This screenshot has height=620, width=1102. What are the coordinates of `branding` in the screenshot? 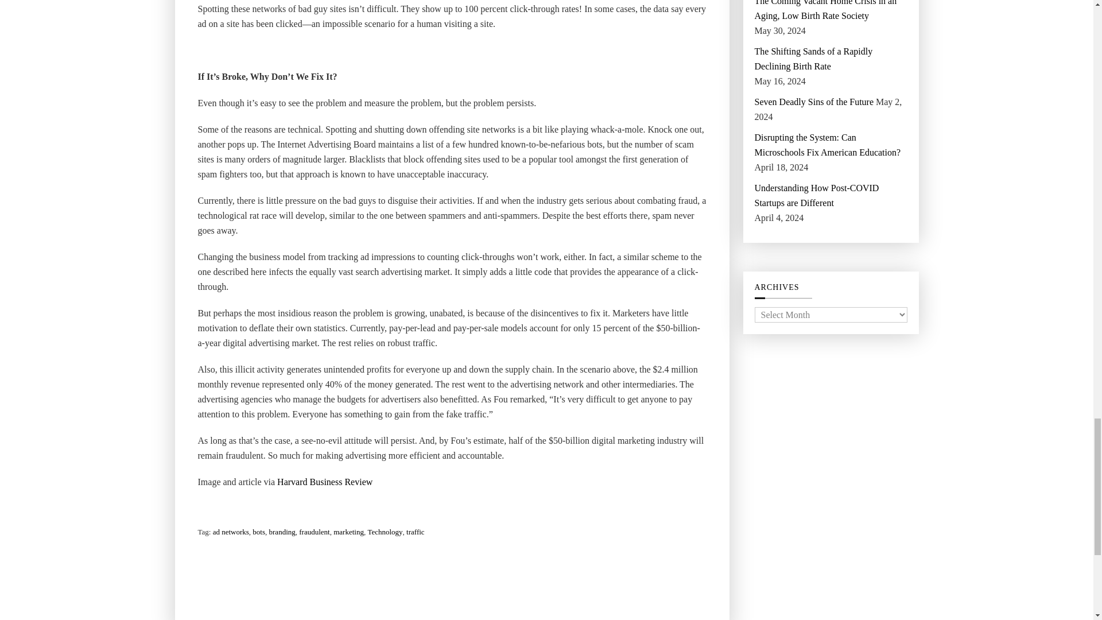 It's located at (282, 532).